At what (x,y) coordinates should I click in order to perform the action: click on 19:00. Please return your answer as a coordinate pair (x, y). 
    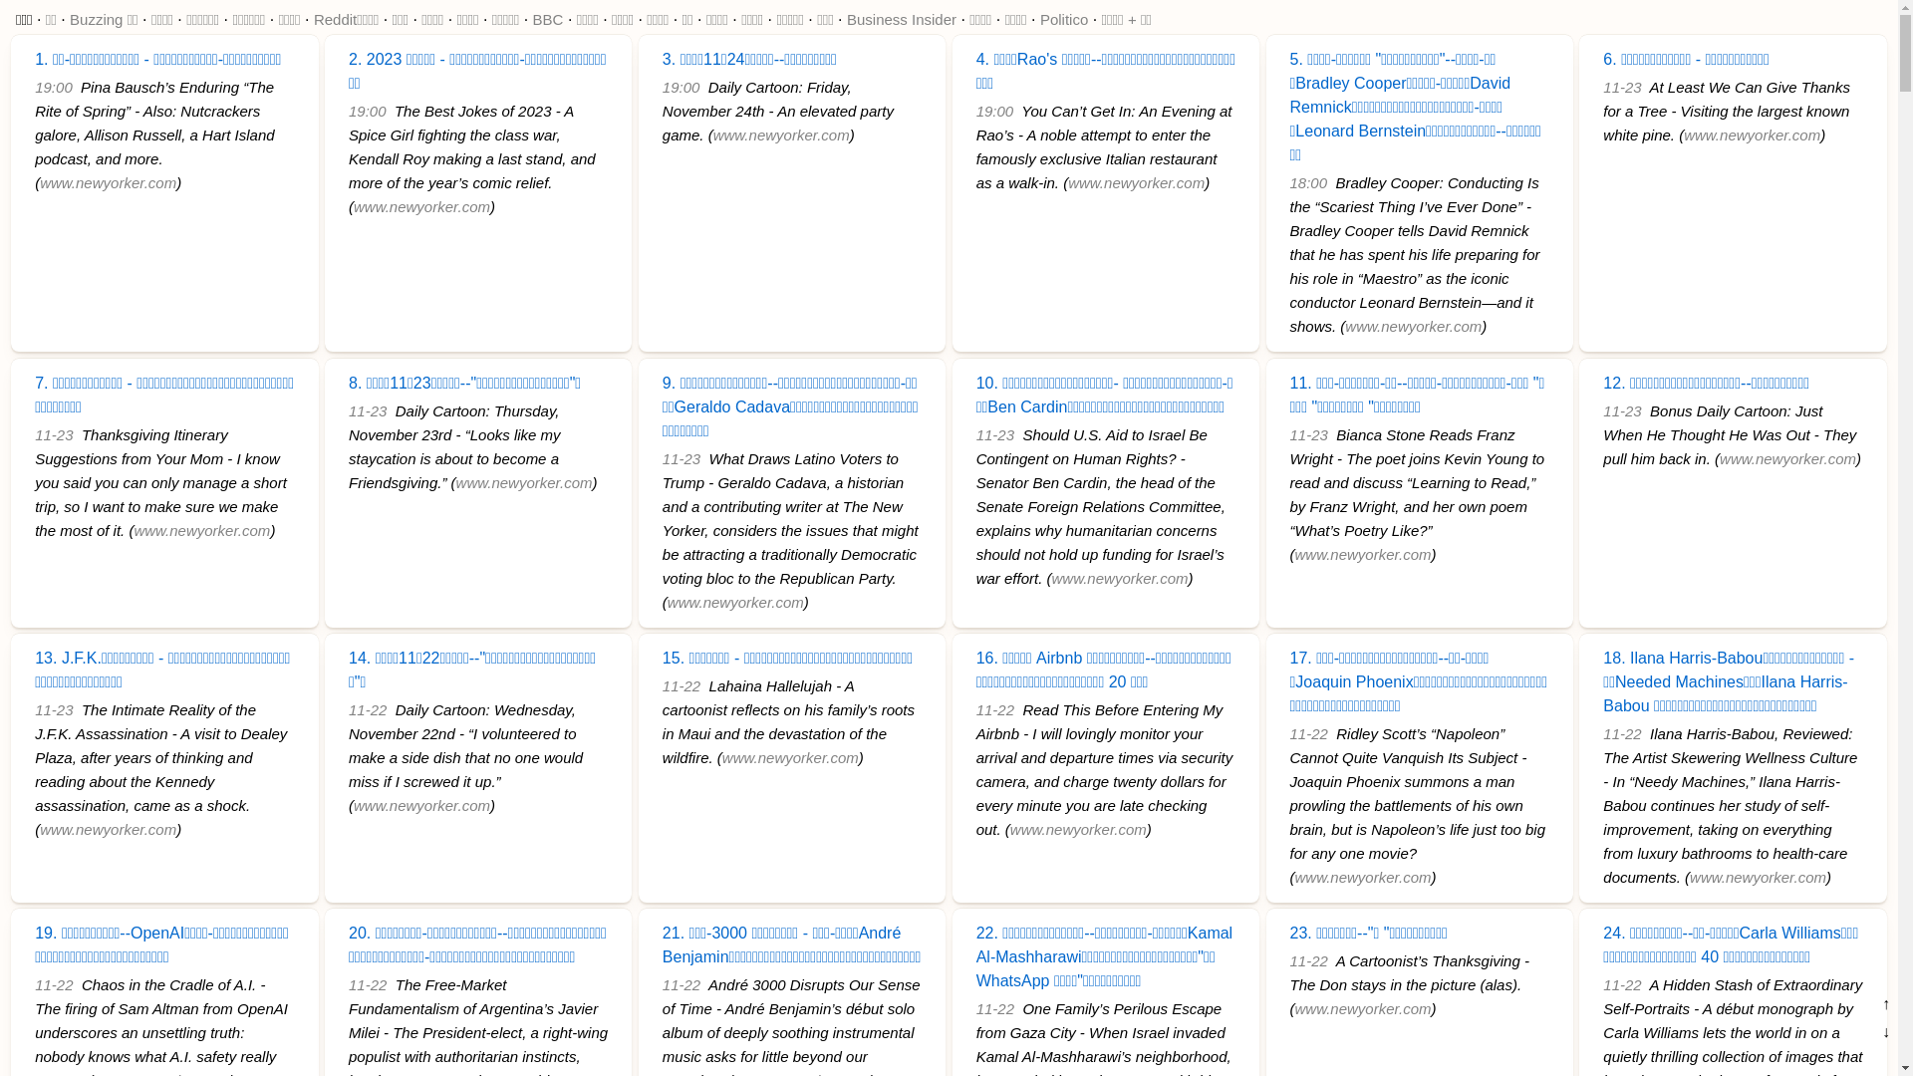
    Looking at the image, I should click on (368, 112).